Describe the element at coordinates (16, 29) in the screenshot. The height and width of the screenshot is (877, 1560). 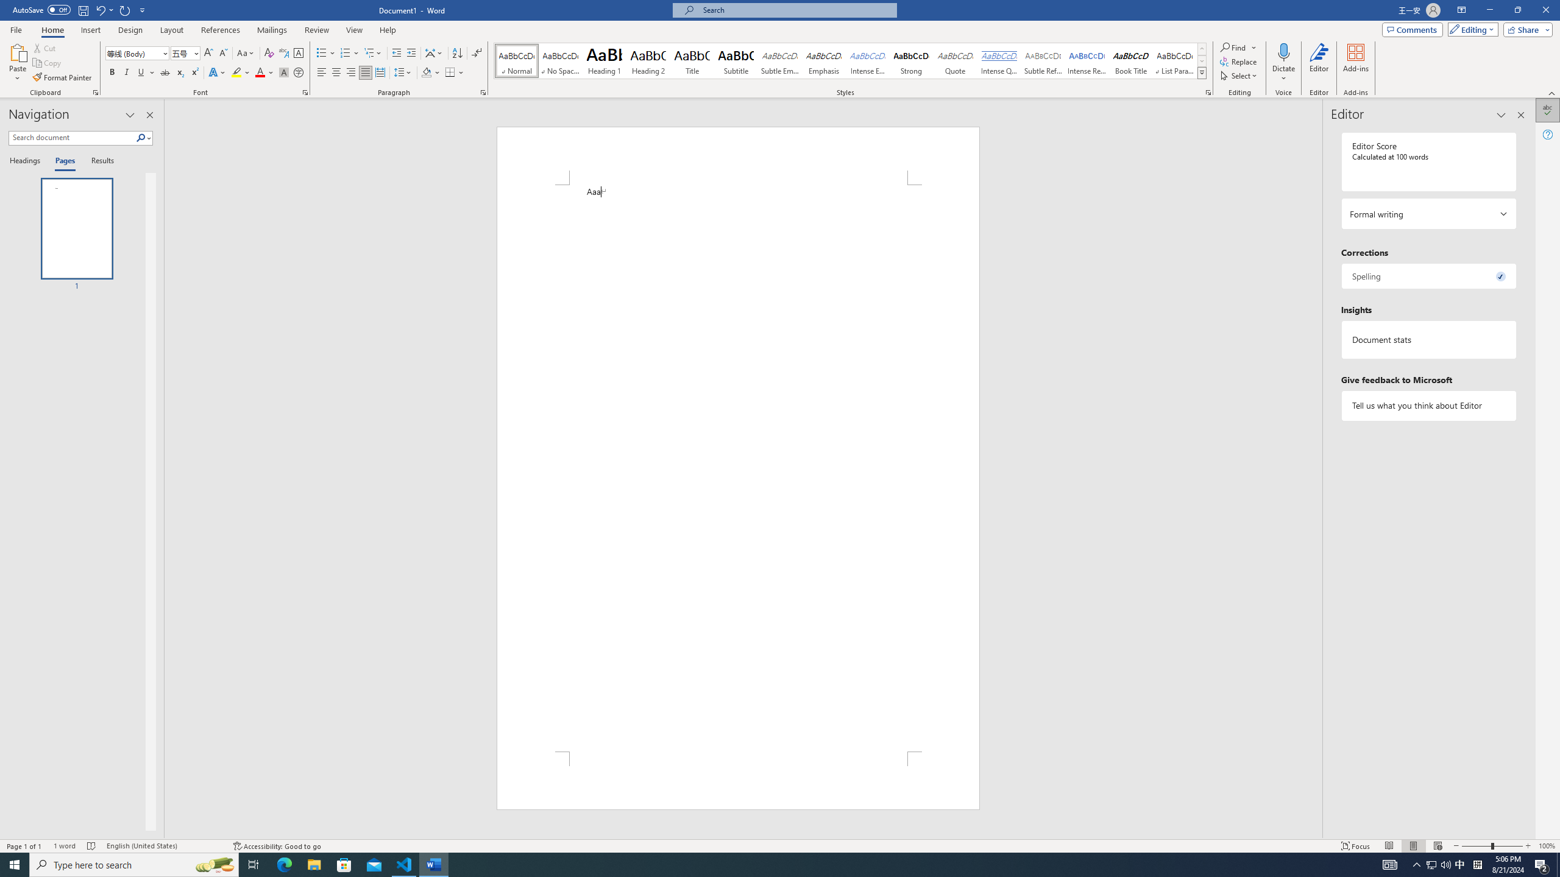
I see `File Tab` at that location.